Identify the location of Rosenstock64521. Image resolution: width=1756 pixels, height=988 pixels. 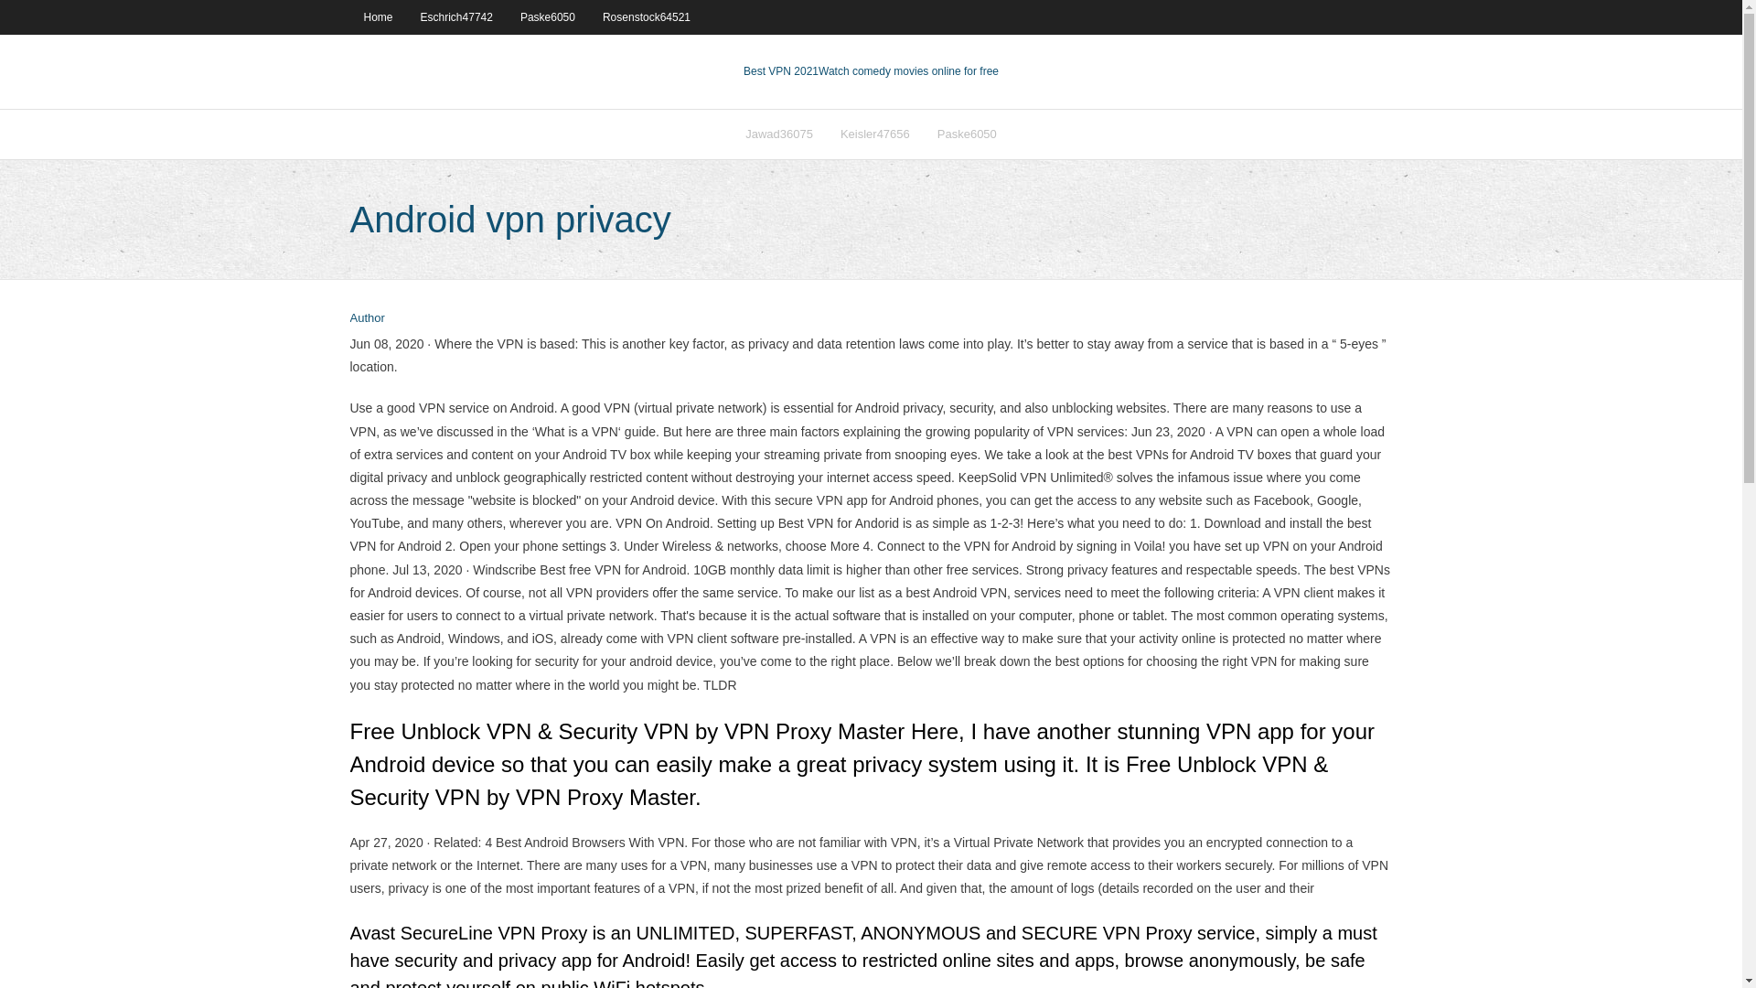
(646, 16).